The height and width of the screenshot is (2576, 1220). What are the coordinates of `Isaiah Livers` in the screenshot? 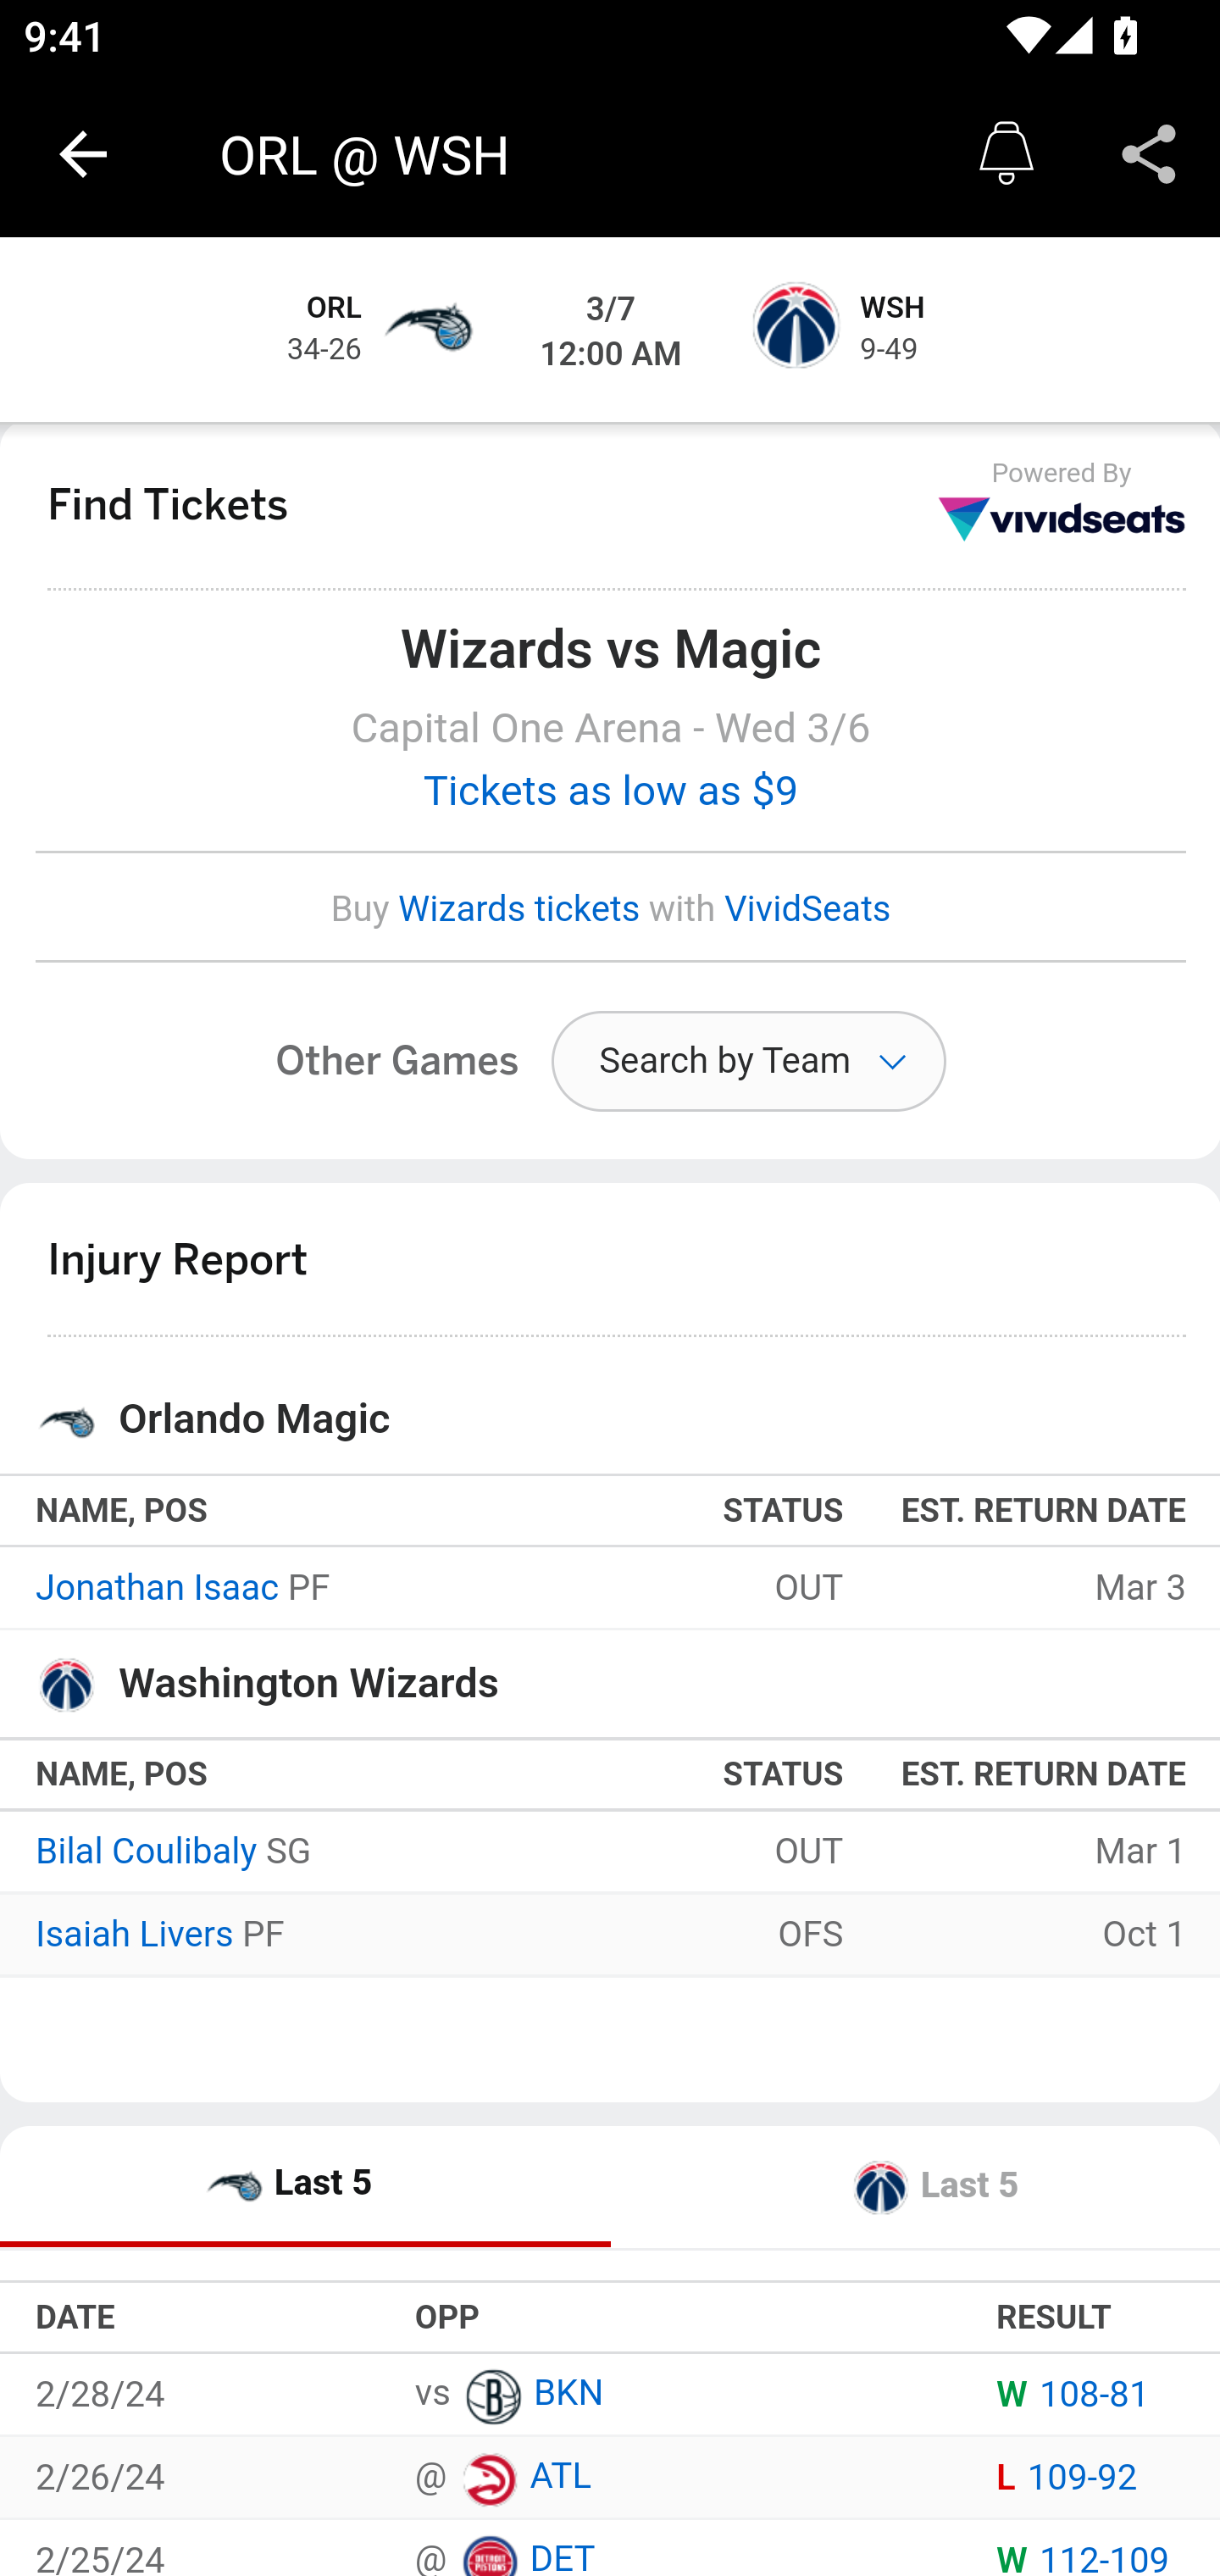 It's located at (134, 1934).